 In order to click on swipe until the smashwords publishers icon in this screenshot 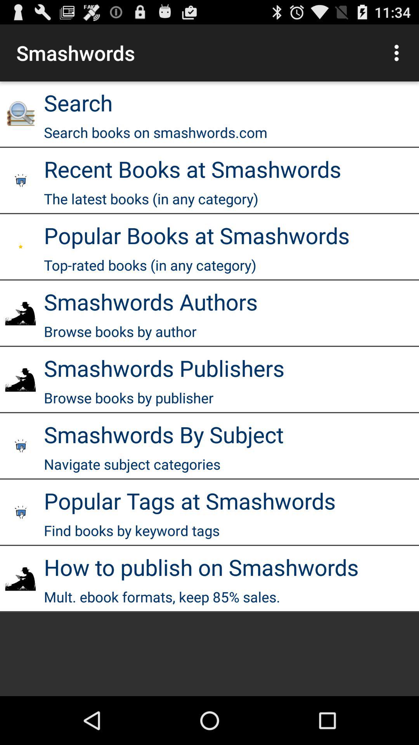, I will do `click(164, 368)`.